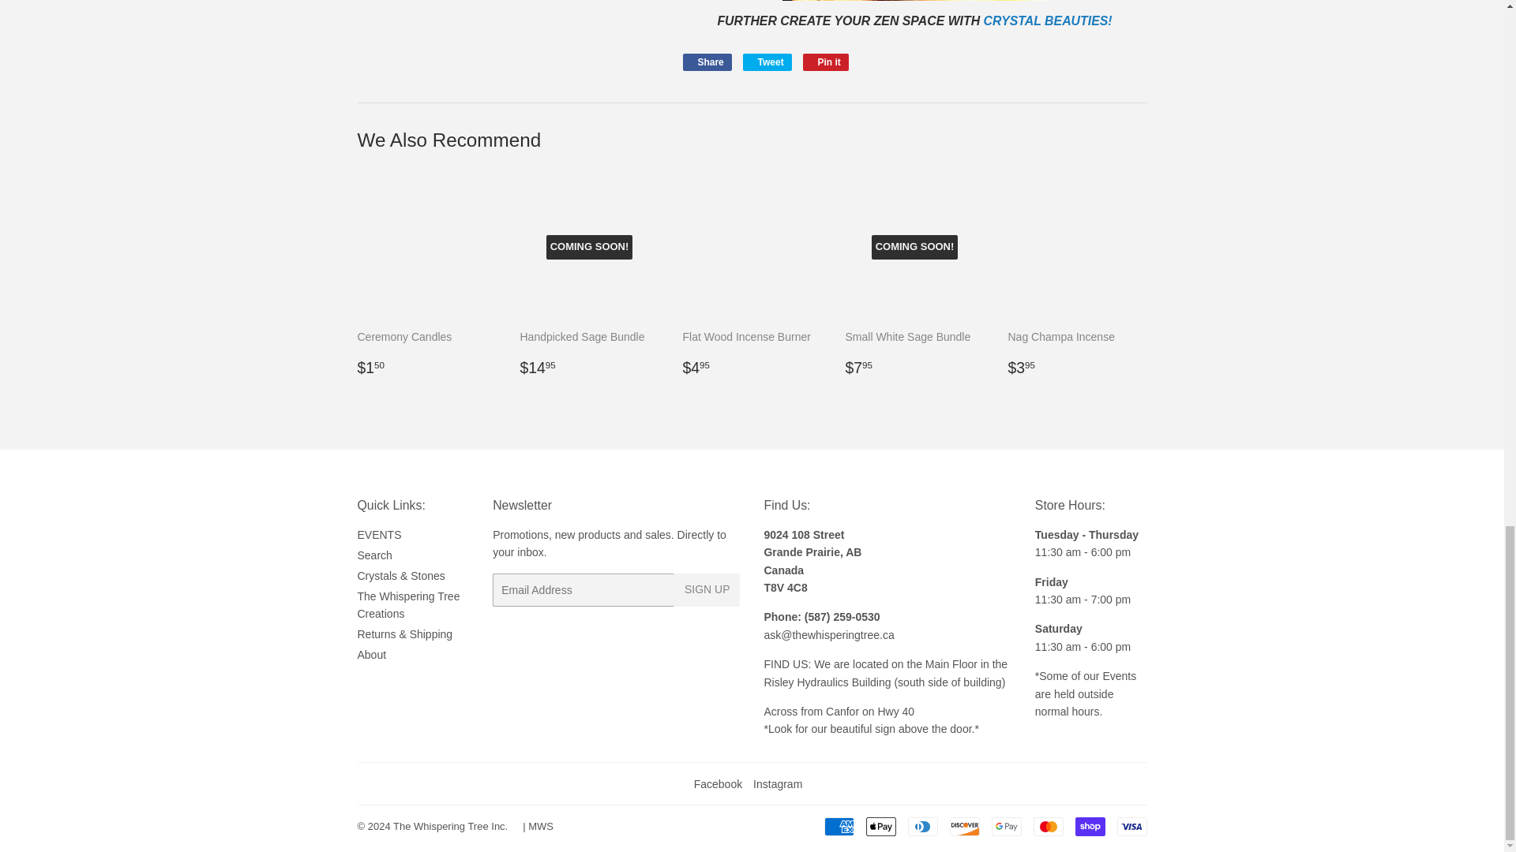 This screenshot has width=1516, height=852. Describe the element at coordinates (706, 62) in the screenshot. I see `Share on Facebook` at that location.